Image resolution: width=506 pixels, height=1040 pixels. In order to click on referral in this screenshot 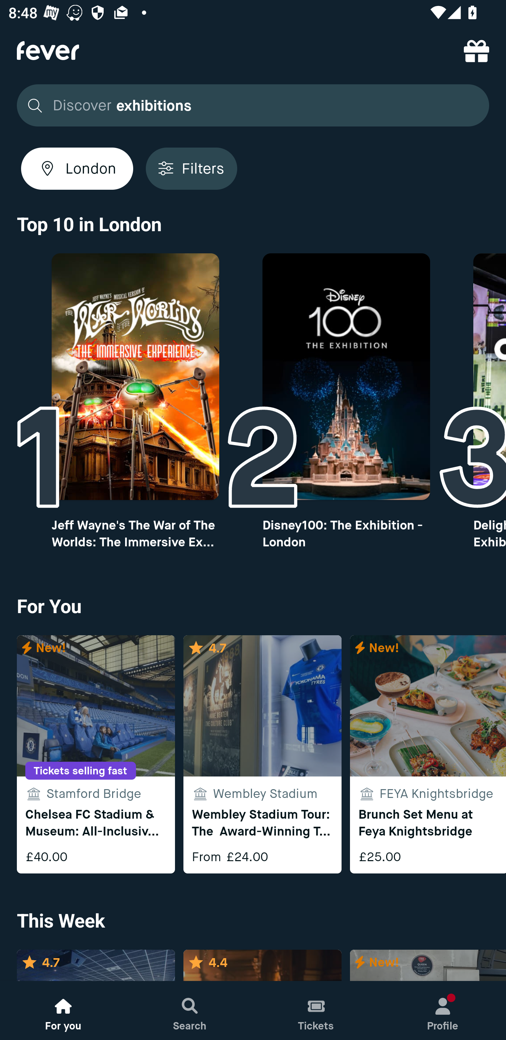, I will do `click(476, 51)`.